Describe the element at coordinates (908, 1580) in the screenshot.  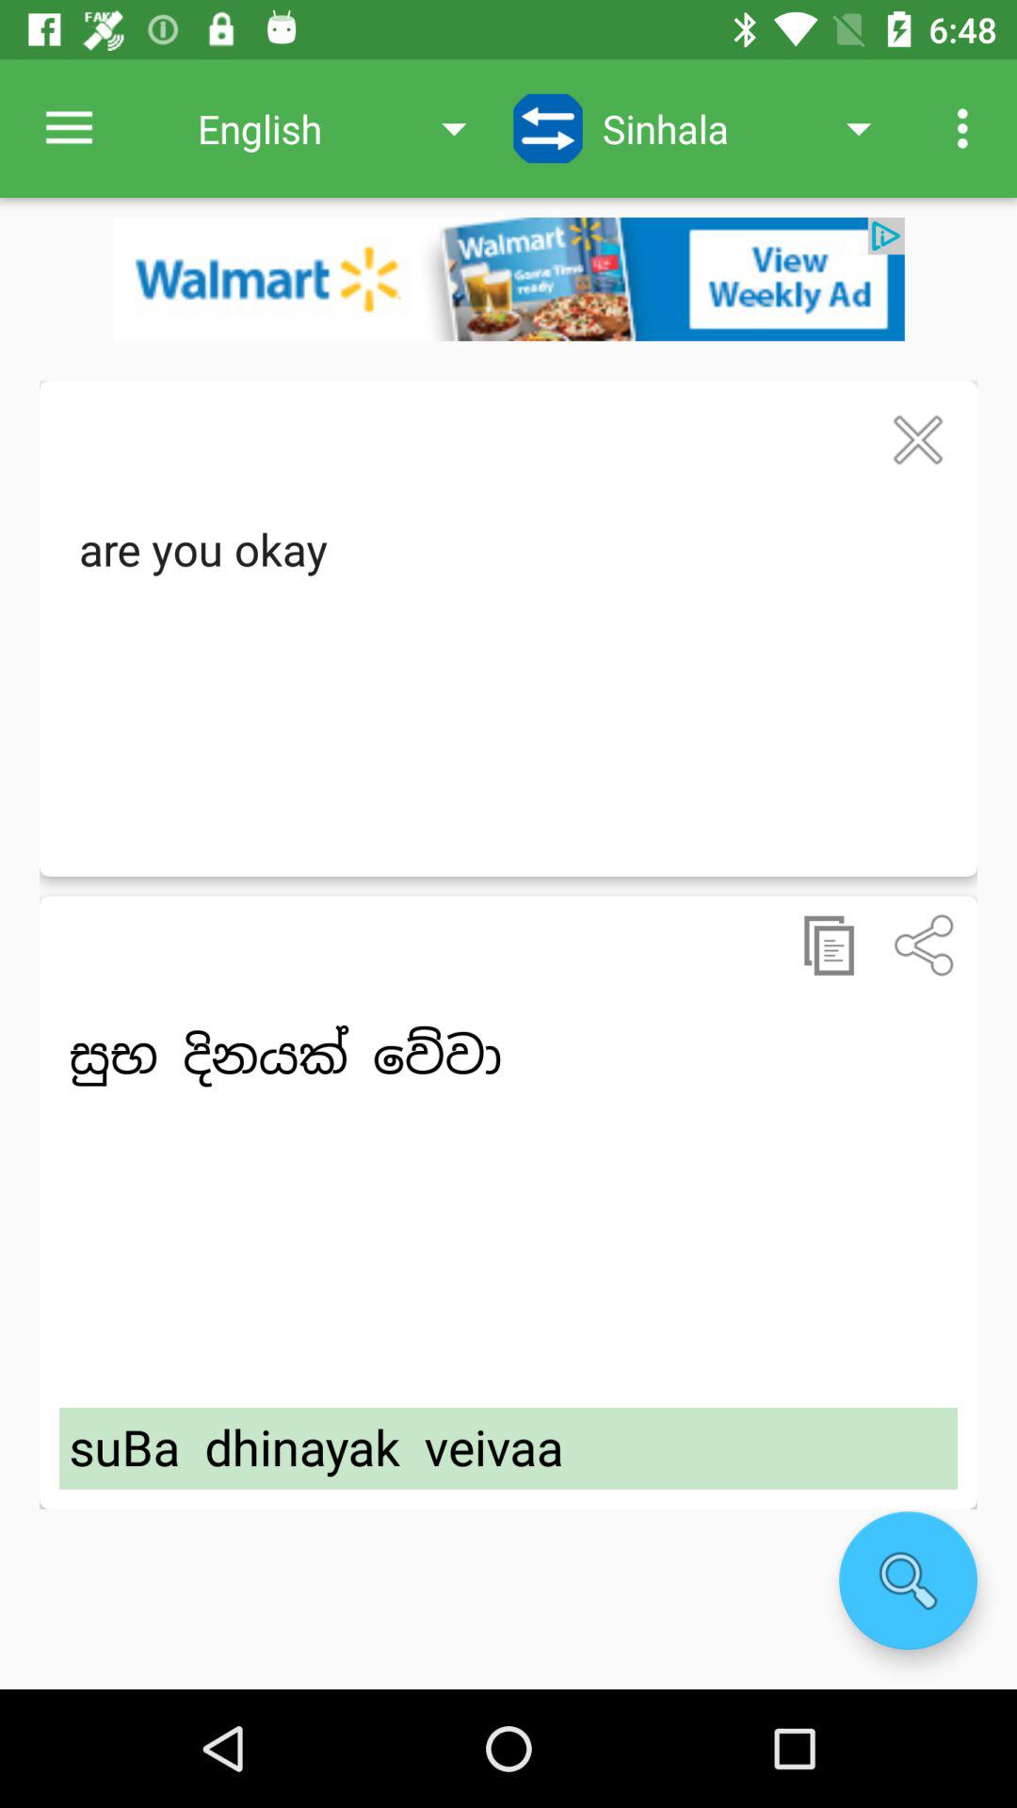
I see `search button` at that location.